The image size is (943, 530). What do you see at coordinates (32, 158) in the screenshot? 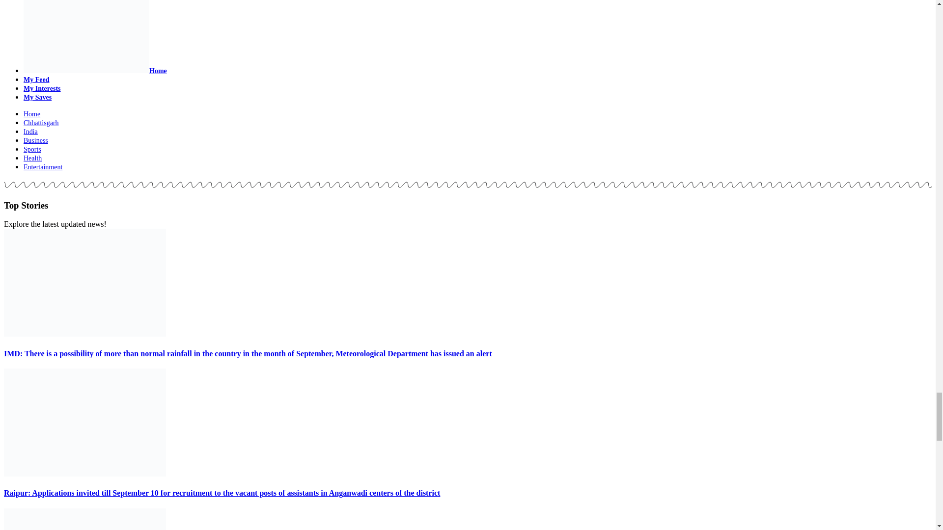
I see `Health` at bounding box center [32, 158].